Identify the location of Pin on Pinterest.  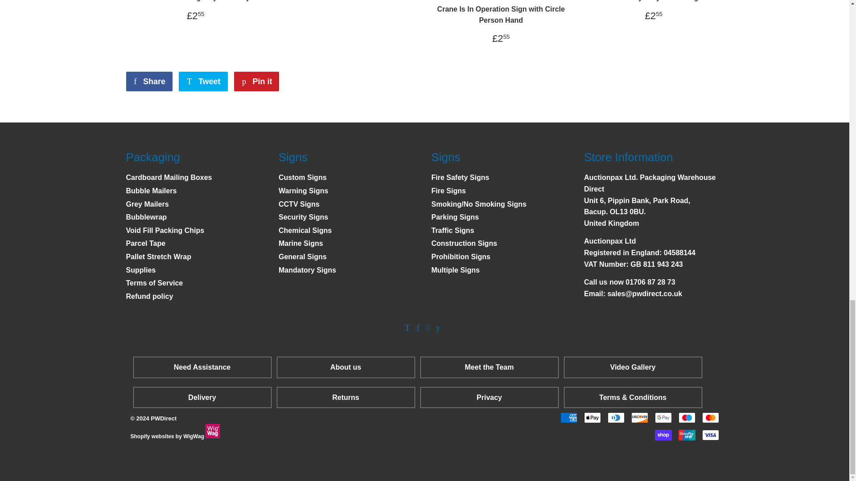
(256, 81).